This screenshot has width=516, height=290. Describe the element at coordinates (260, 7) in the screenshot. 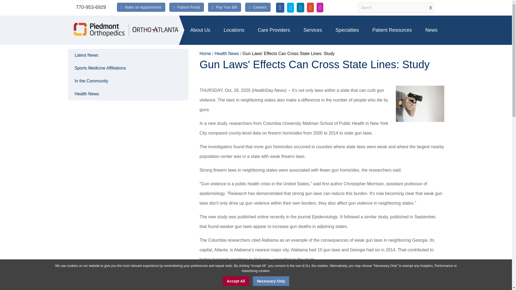

I see `Careers` at that location.